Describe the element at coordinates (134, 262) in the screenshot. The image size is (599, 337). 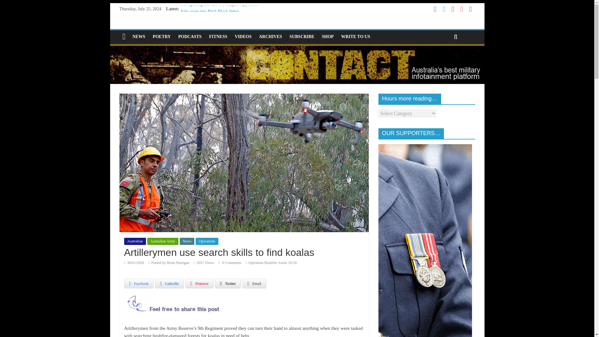
I see `6:03 pm` at that location.